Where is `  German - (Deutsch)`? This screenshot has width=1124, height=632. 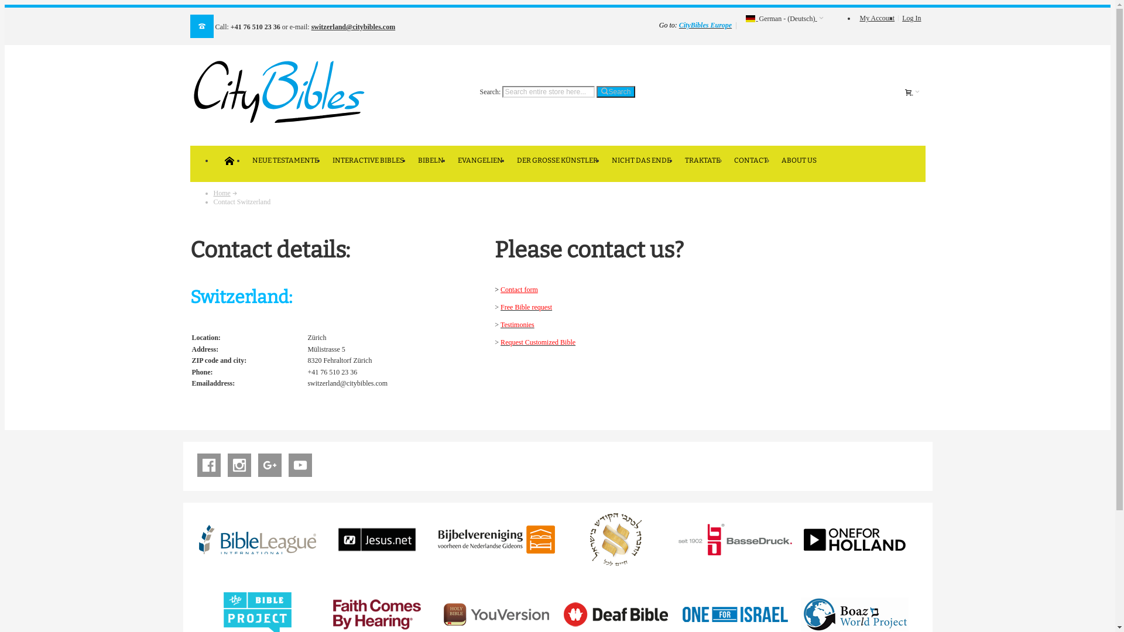
  German - (Deutsch) is located at coordinates (784, 18).